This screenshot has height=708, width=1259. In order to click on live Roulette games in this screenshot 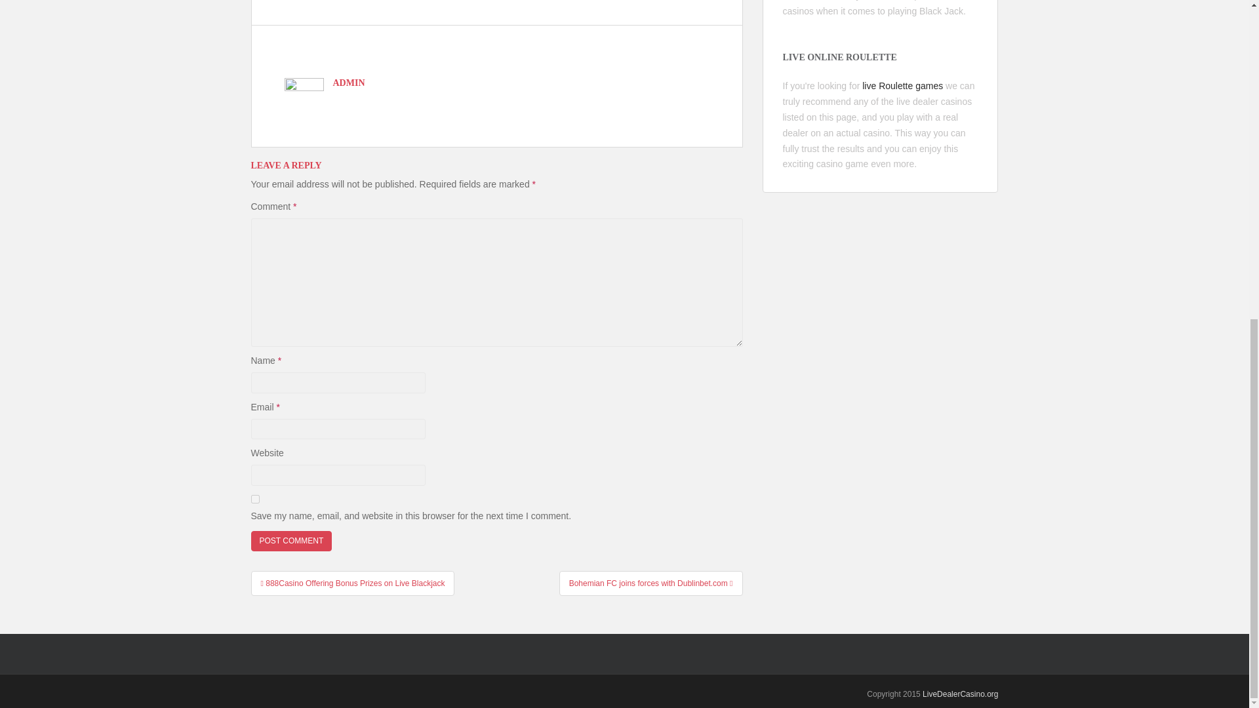, I will do `click(902, 86)`.